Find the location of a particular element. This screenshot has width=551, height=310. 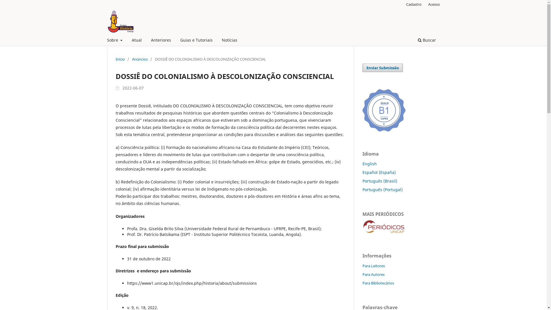

Atual is located at coordinates (137, 41).